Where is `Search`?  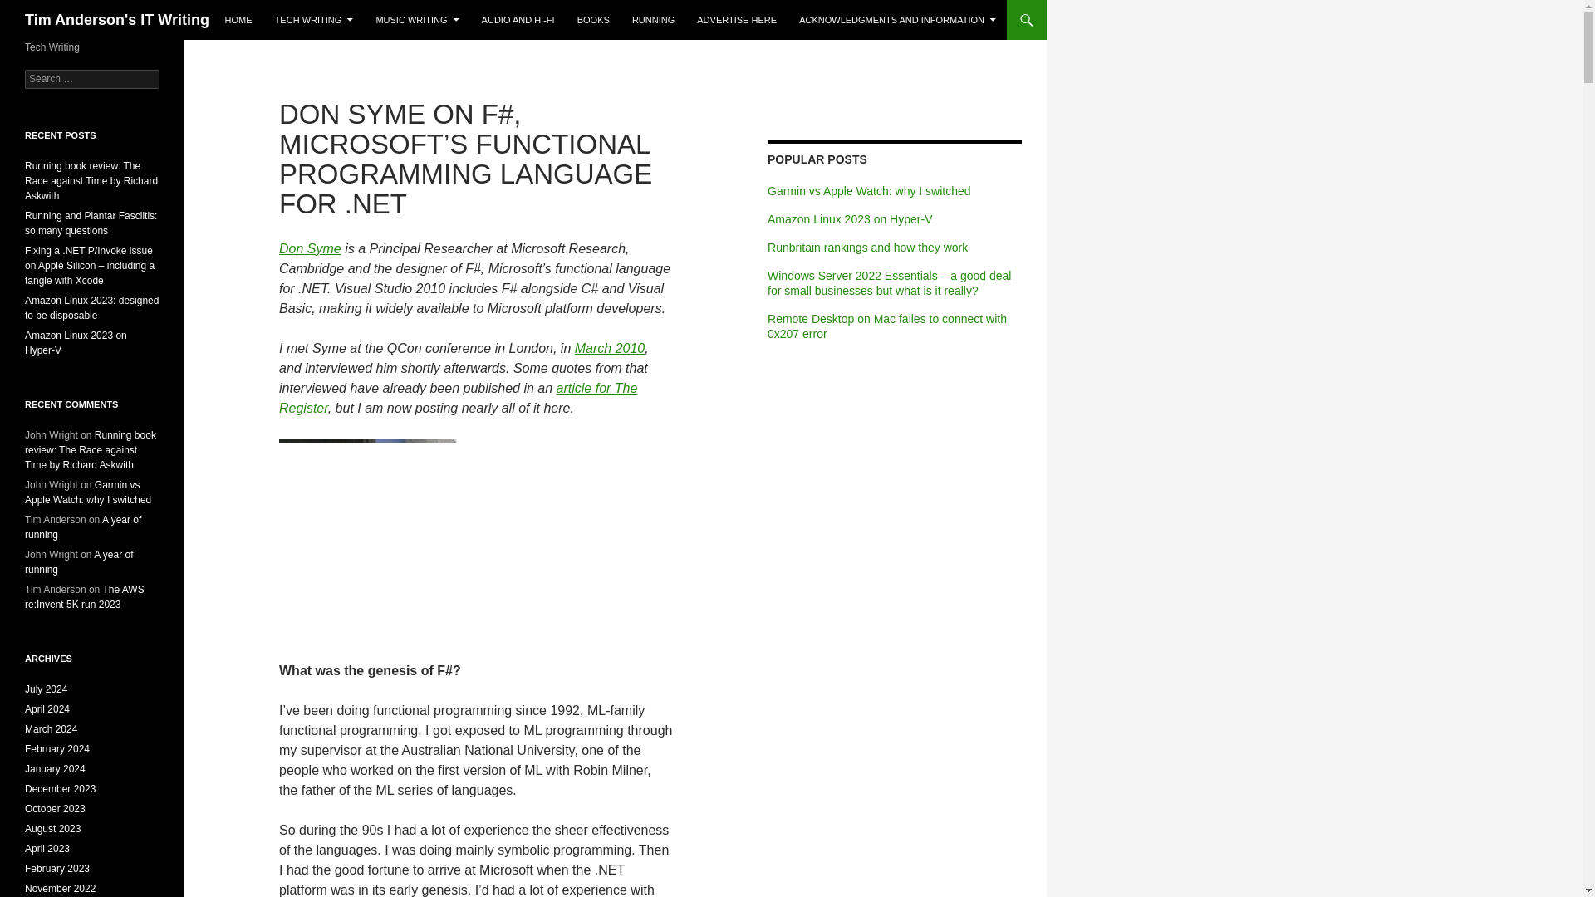
Search is located at coordinates (33, 9).